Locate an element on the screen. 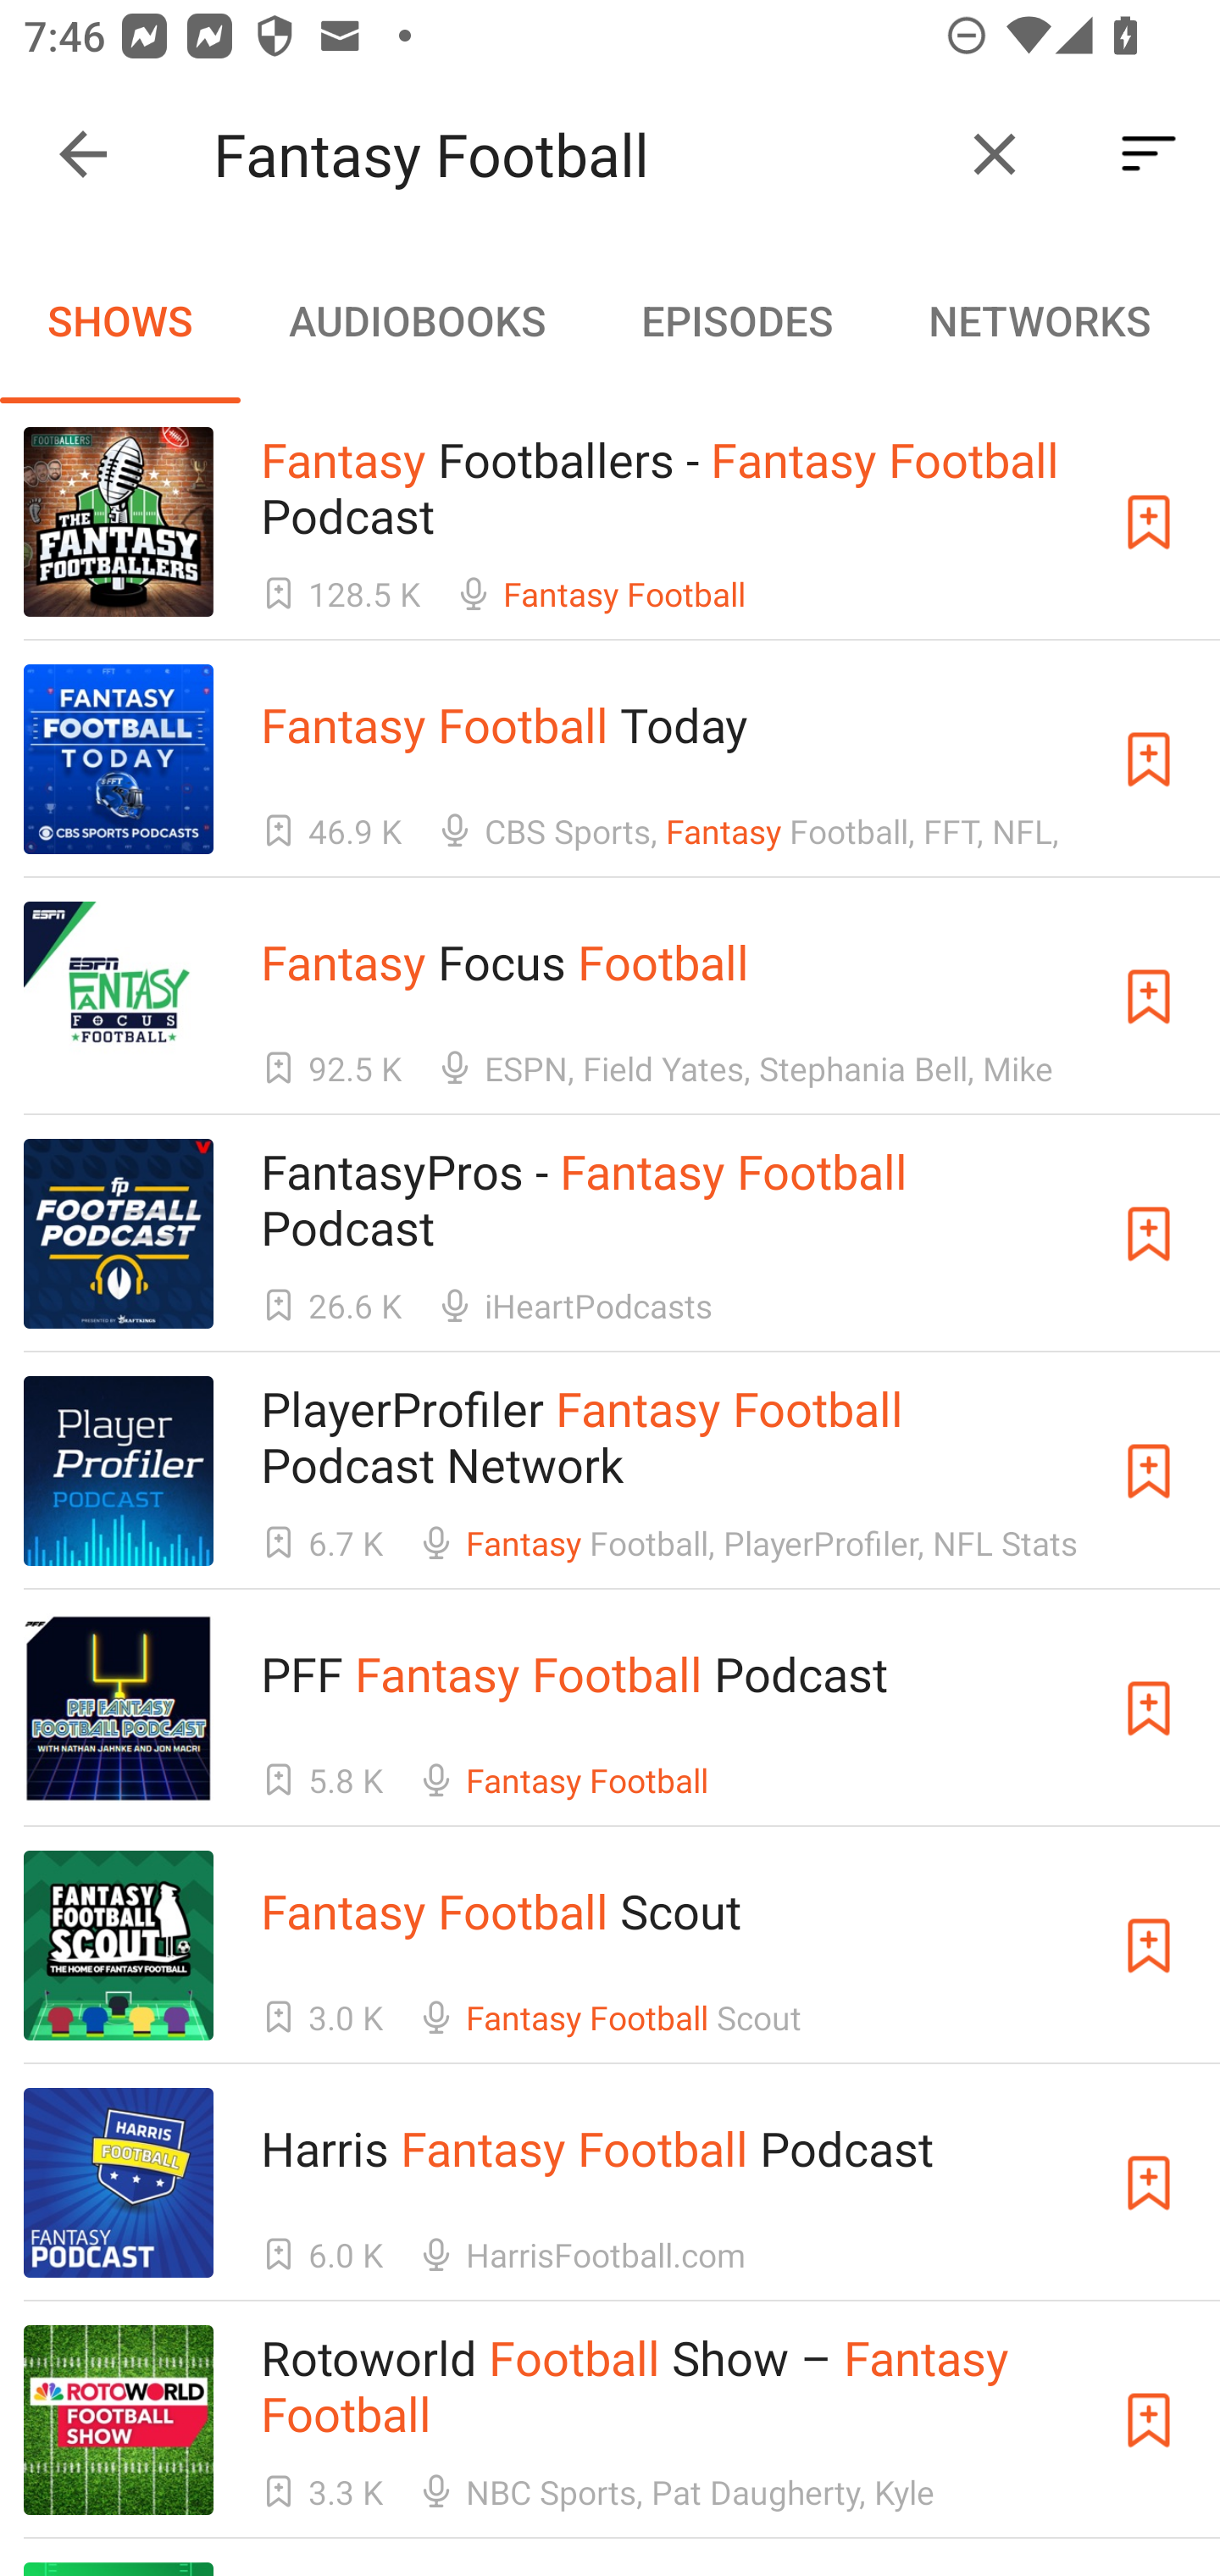 Image resolution: width=1220 pixels, height=2576 pixels. NETWORKS is located at coordinates (1039, 320).